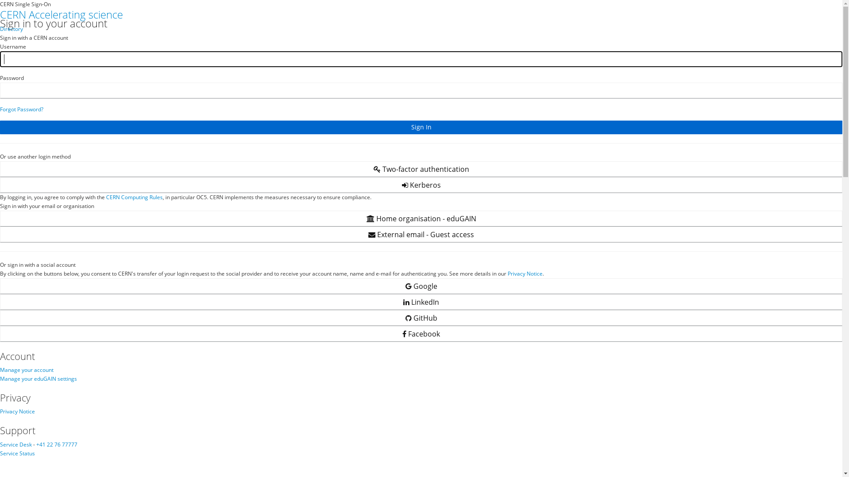 This screenshot has height=477, width=849. Describe the element at coordinates (421, 127) in the screenshot. I see `Sign In` at that location.